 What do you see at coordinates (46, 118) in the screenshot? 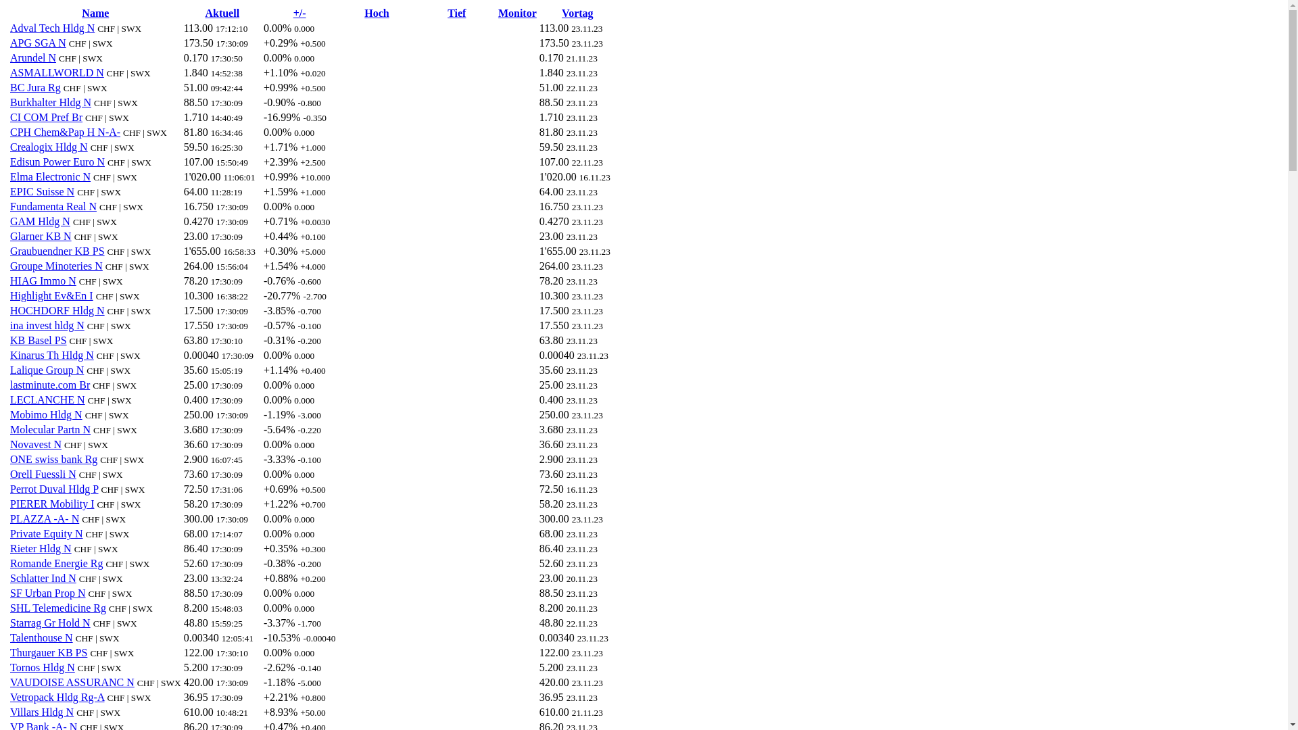
I see `CI COM Pref Br` at bounding box center [46, 118].